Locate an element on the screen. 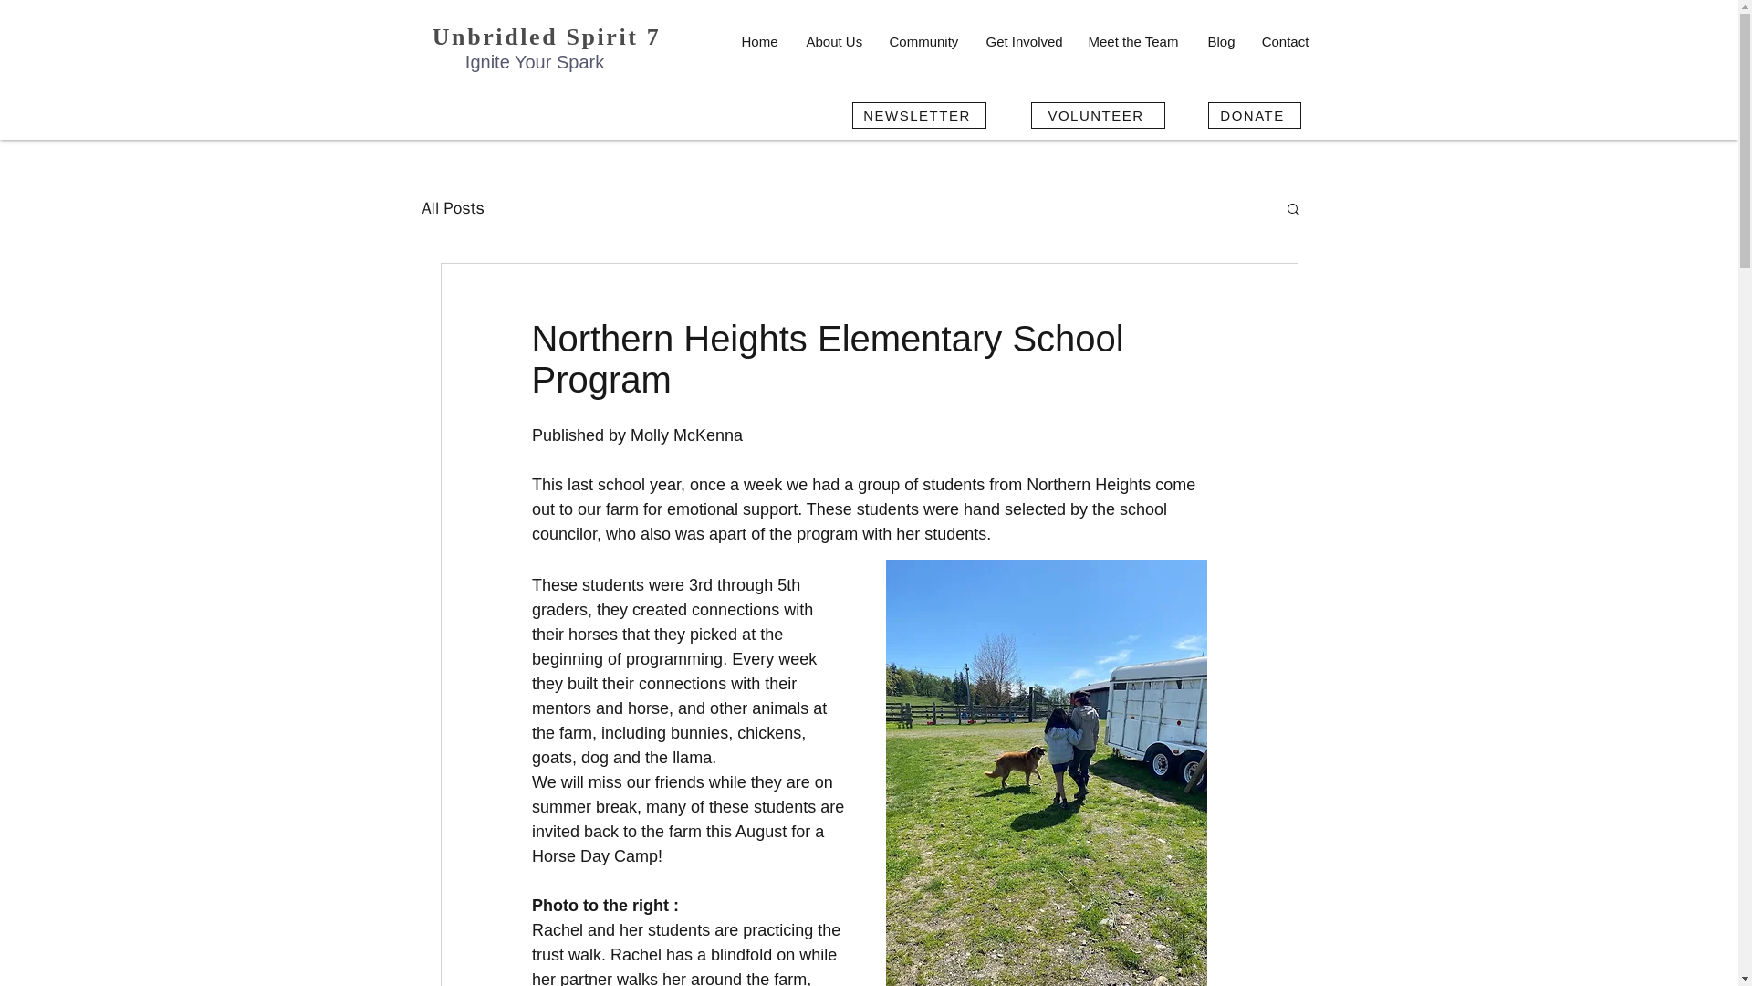 Image resolution: width=1752 pixels, height=986 pixels. All Posts is located at coordinates (453, 208).